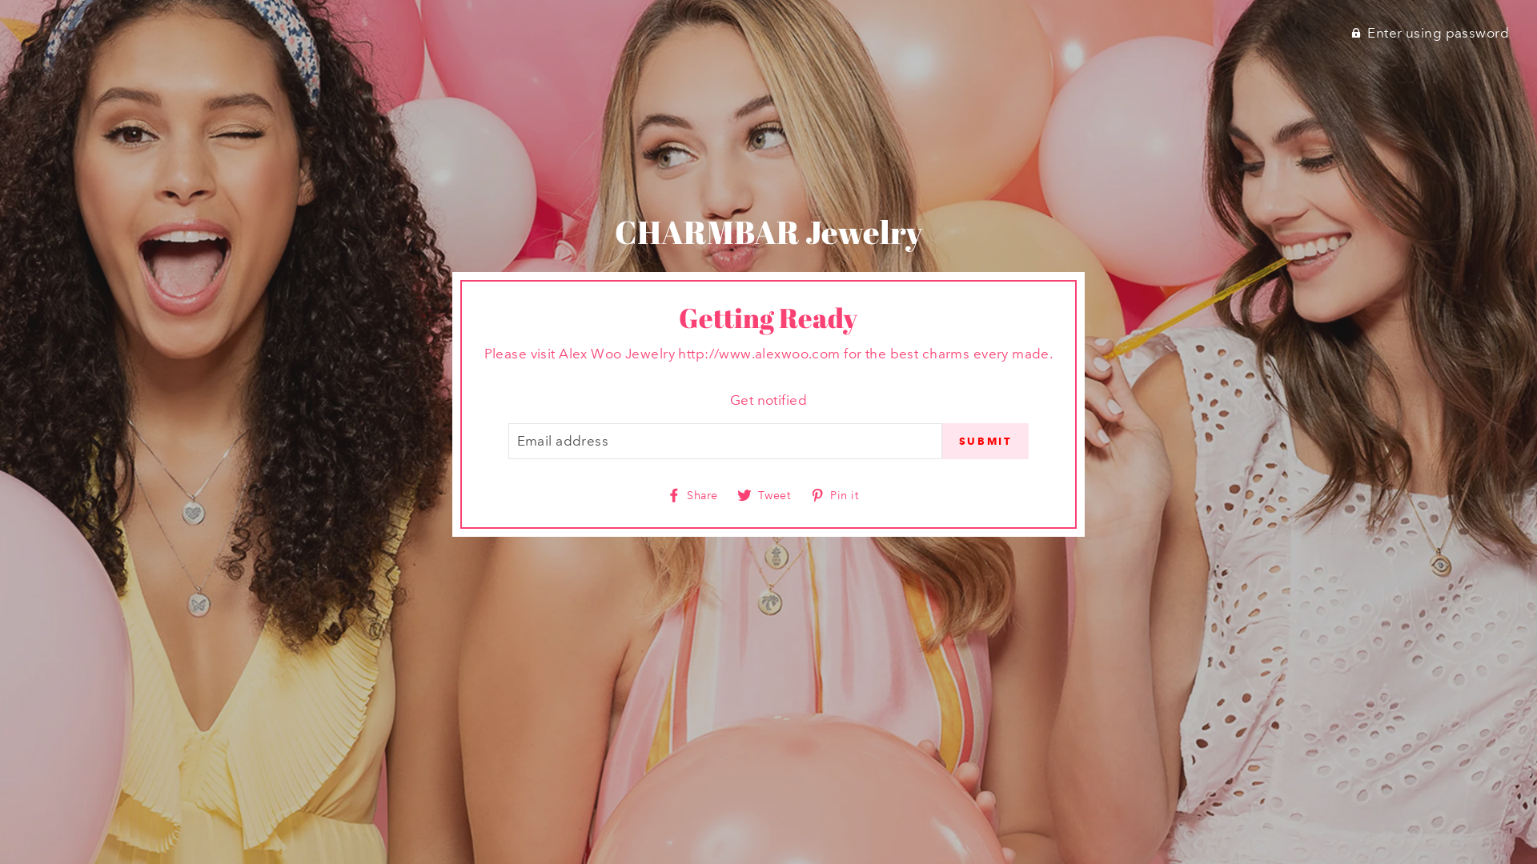  I want to click on Pin it
Pin on Pinterest, so click(841, 494).